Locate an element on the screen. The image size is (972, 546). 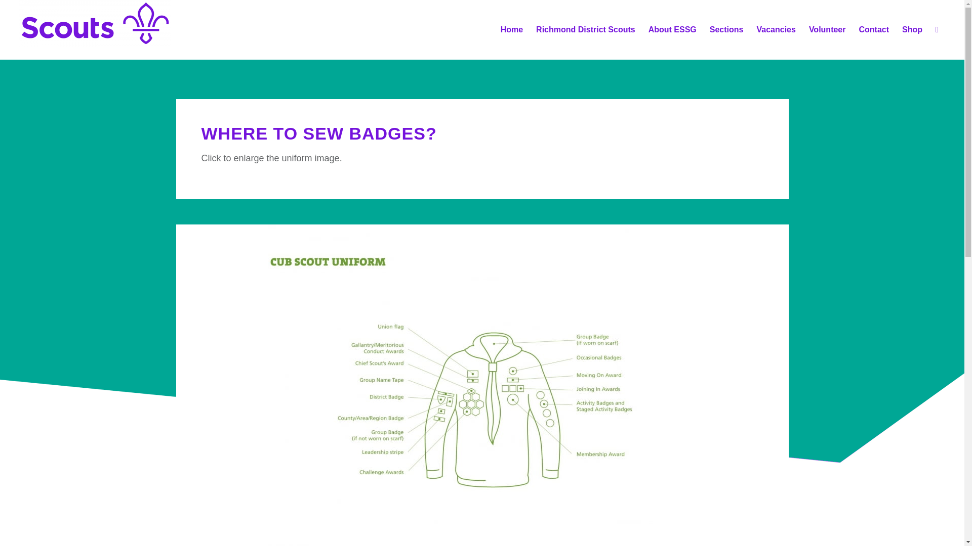
Sections is located at coordinates (726, 29).